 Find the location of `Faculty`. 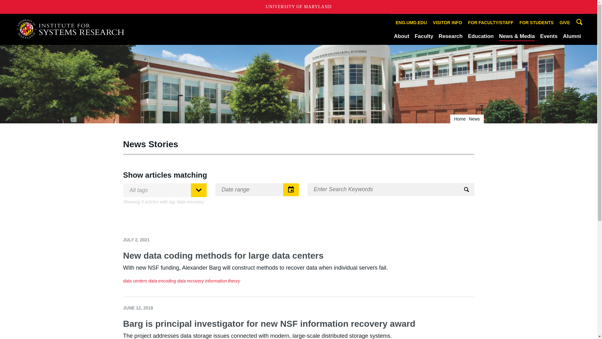

Faculty is located at coordinates (424, 36).